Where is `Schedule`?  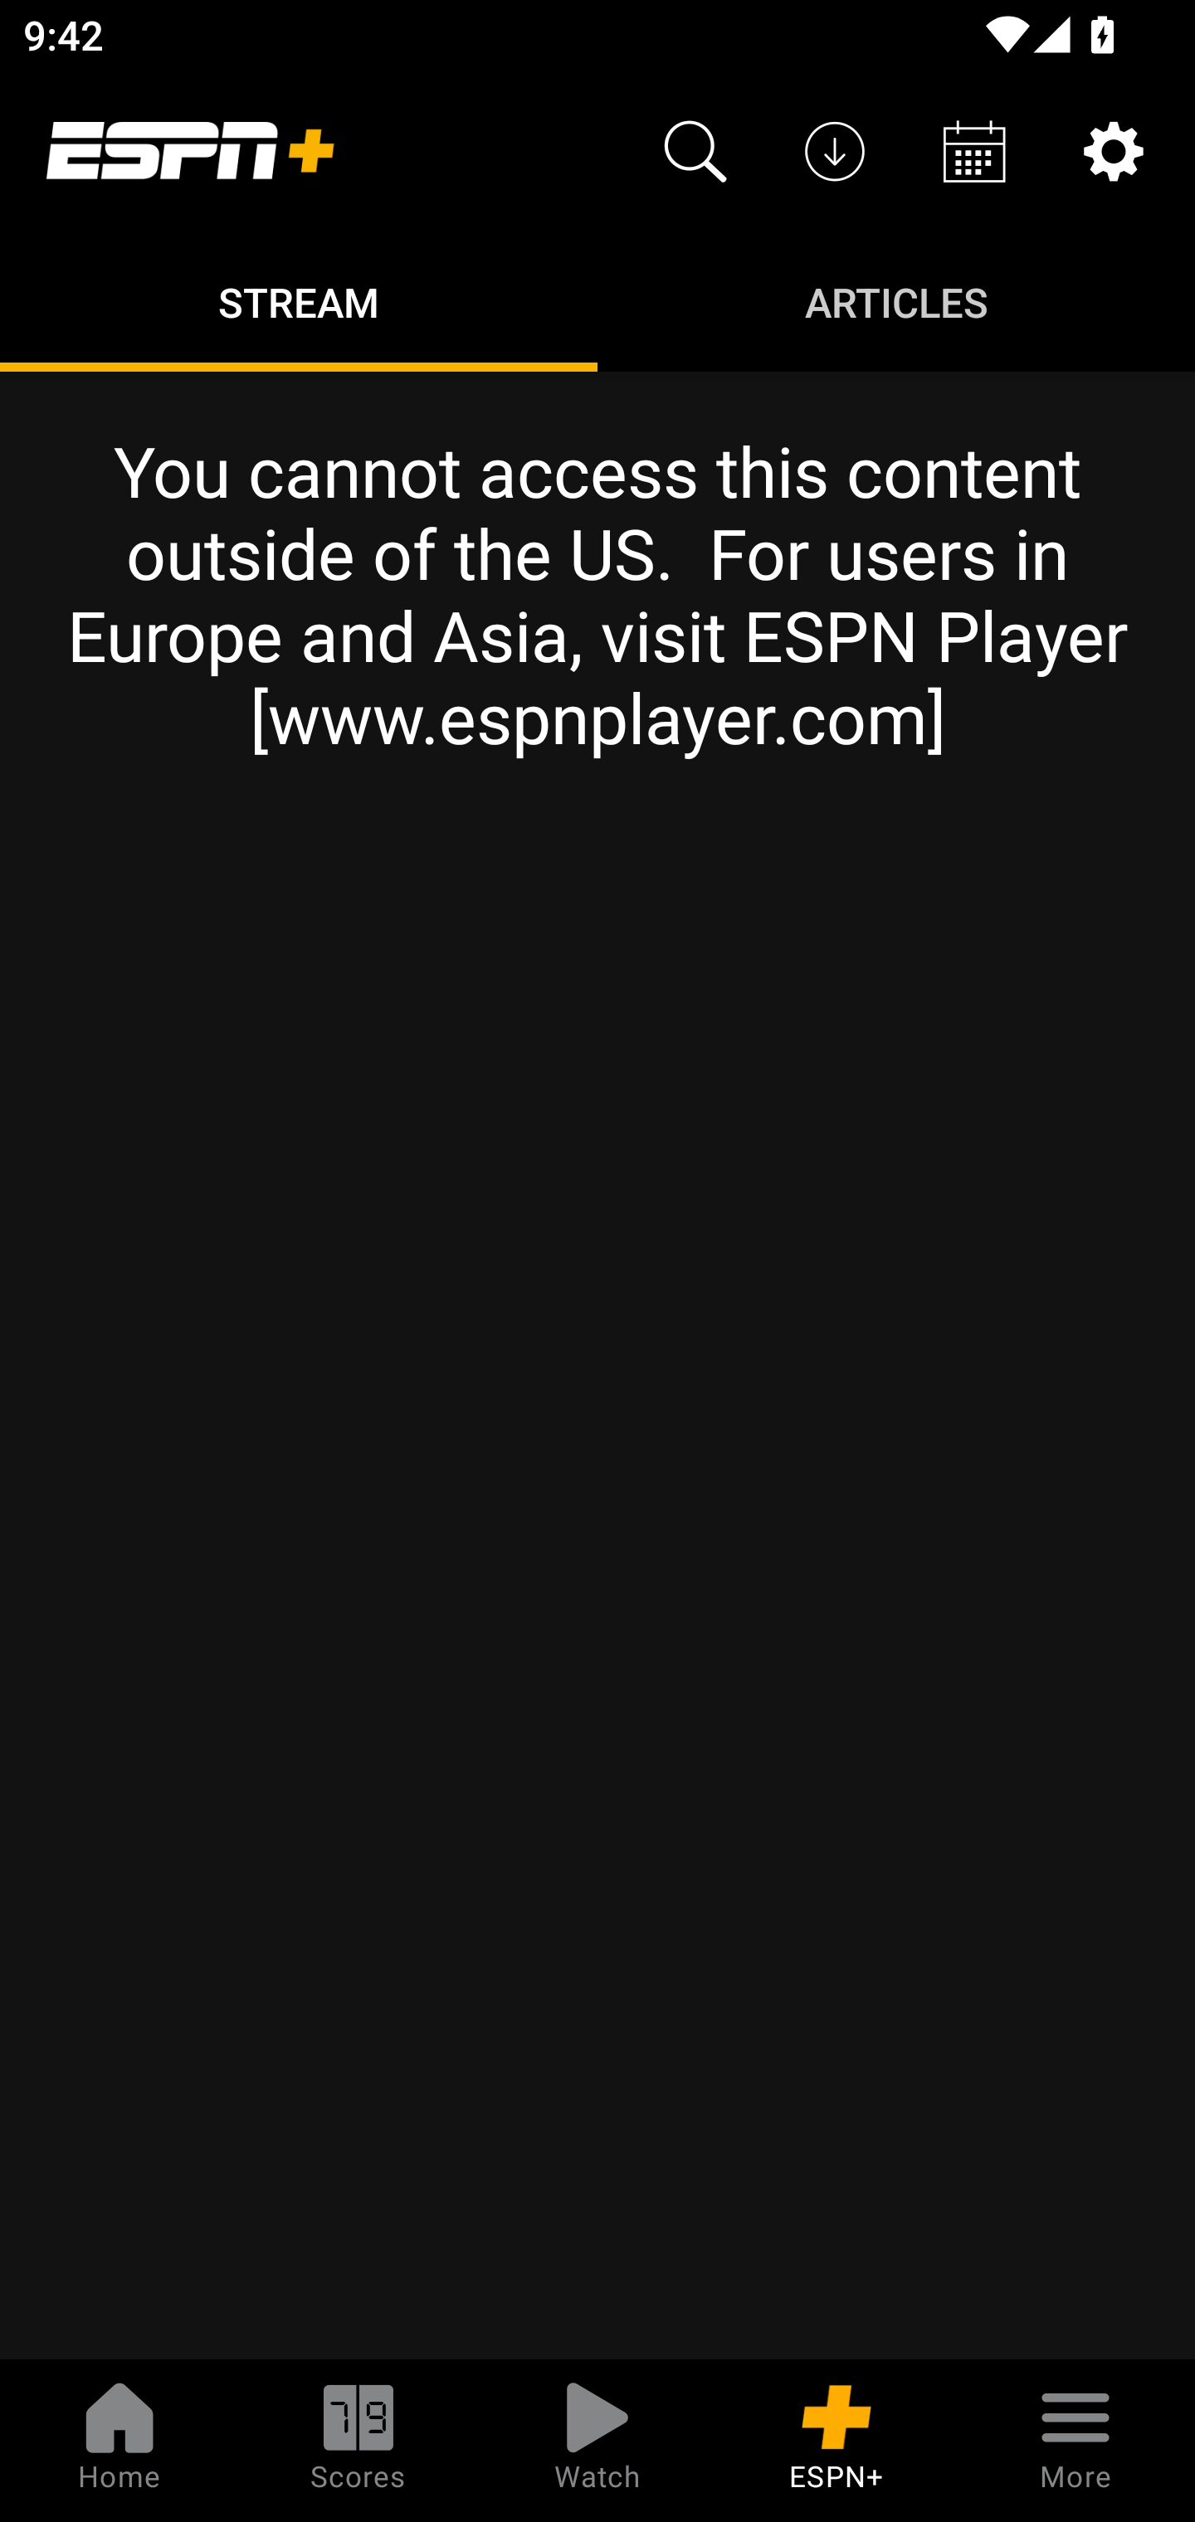 Schedule is located at coordinates (974, 151).